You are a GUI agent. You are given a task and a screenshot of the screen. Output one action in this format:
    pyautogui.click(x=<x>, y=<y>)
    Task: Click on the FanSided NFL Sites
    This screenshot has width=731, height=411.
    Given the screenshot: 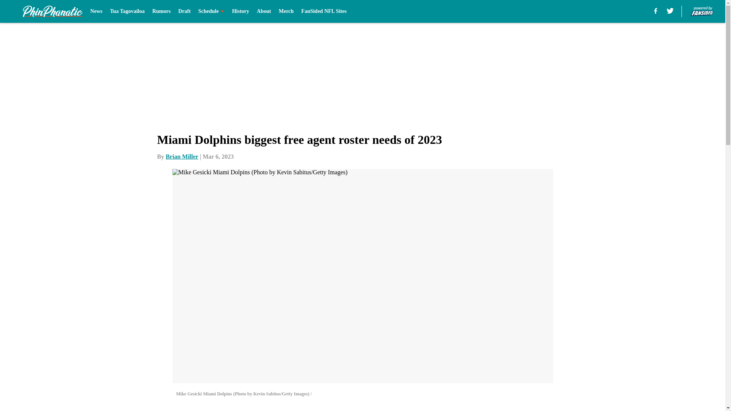 What is the action you would take?
    pyautogui.click(x=324, y=11)
    